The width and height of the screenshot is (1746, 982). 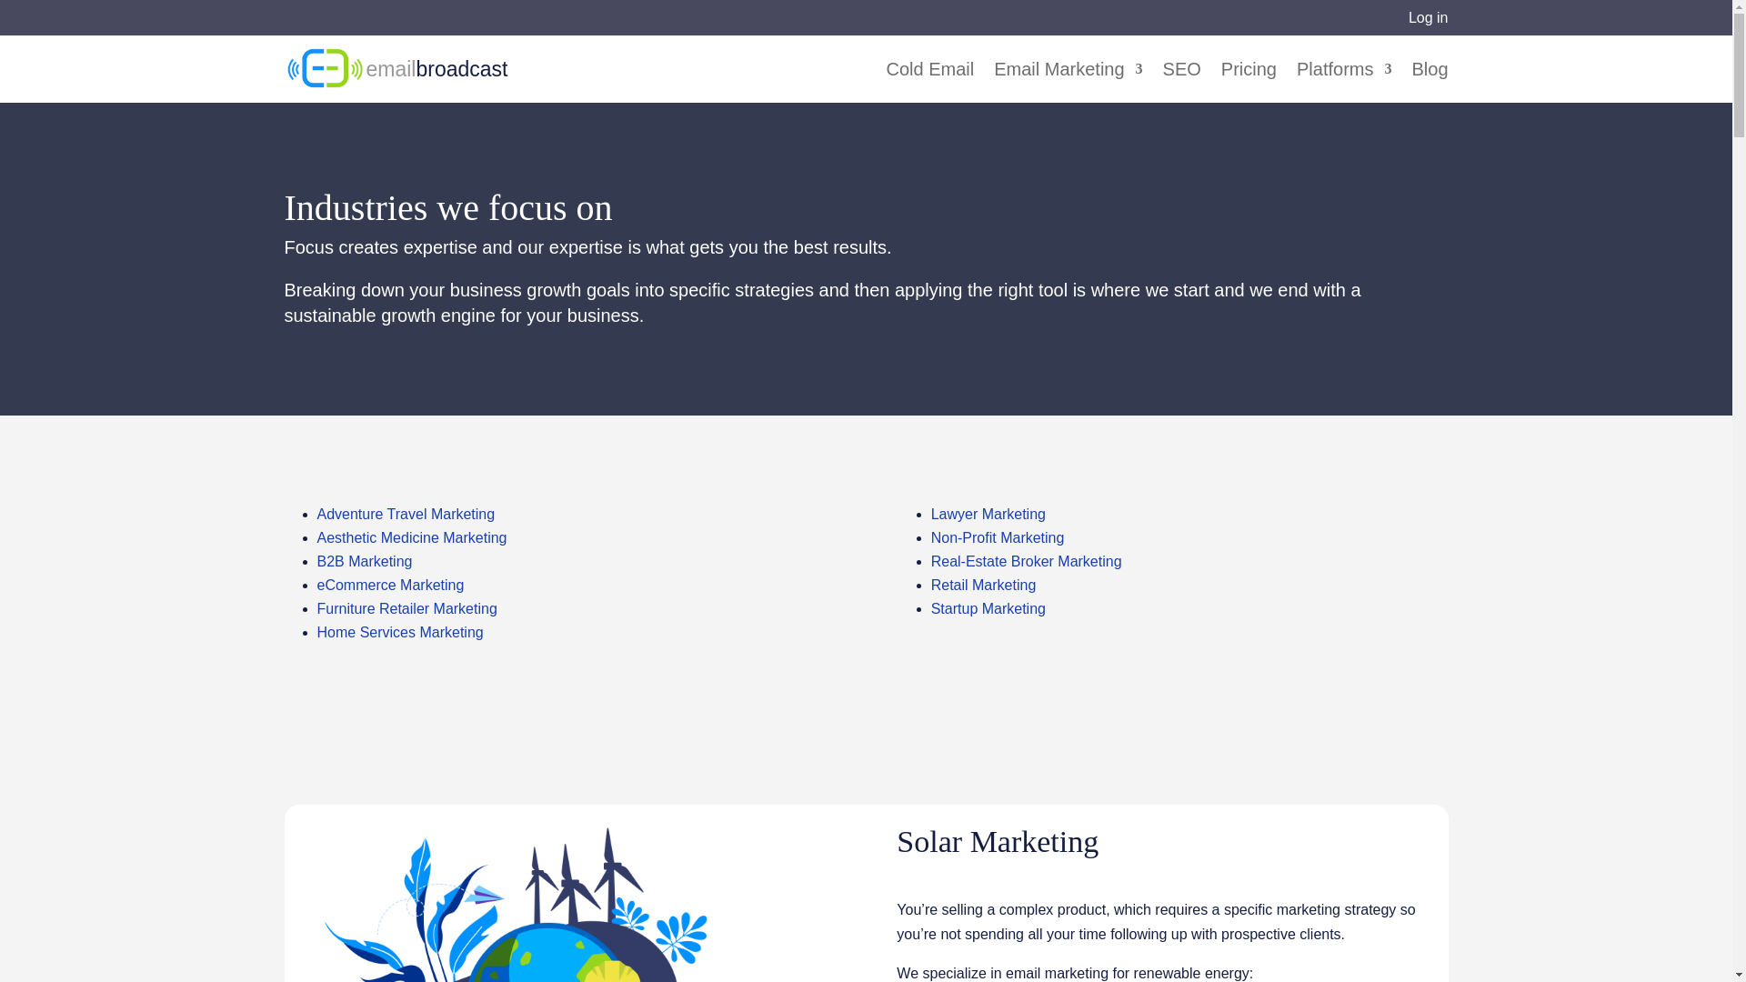 What do you see at coordinates (988, 514) in the screenshot?
I see `Lawyer Marketing` at bounding box center [988, 514].